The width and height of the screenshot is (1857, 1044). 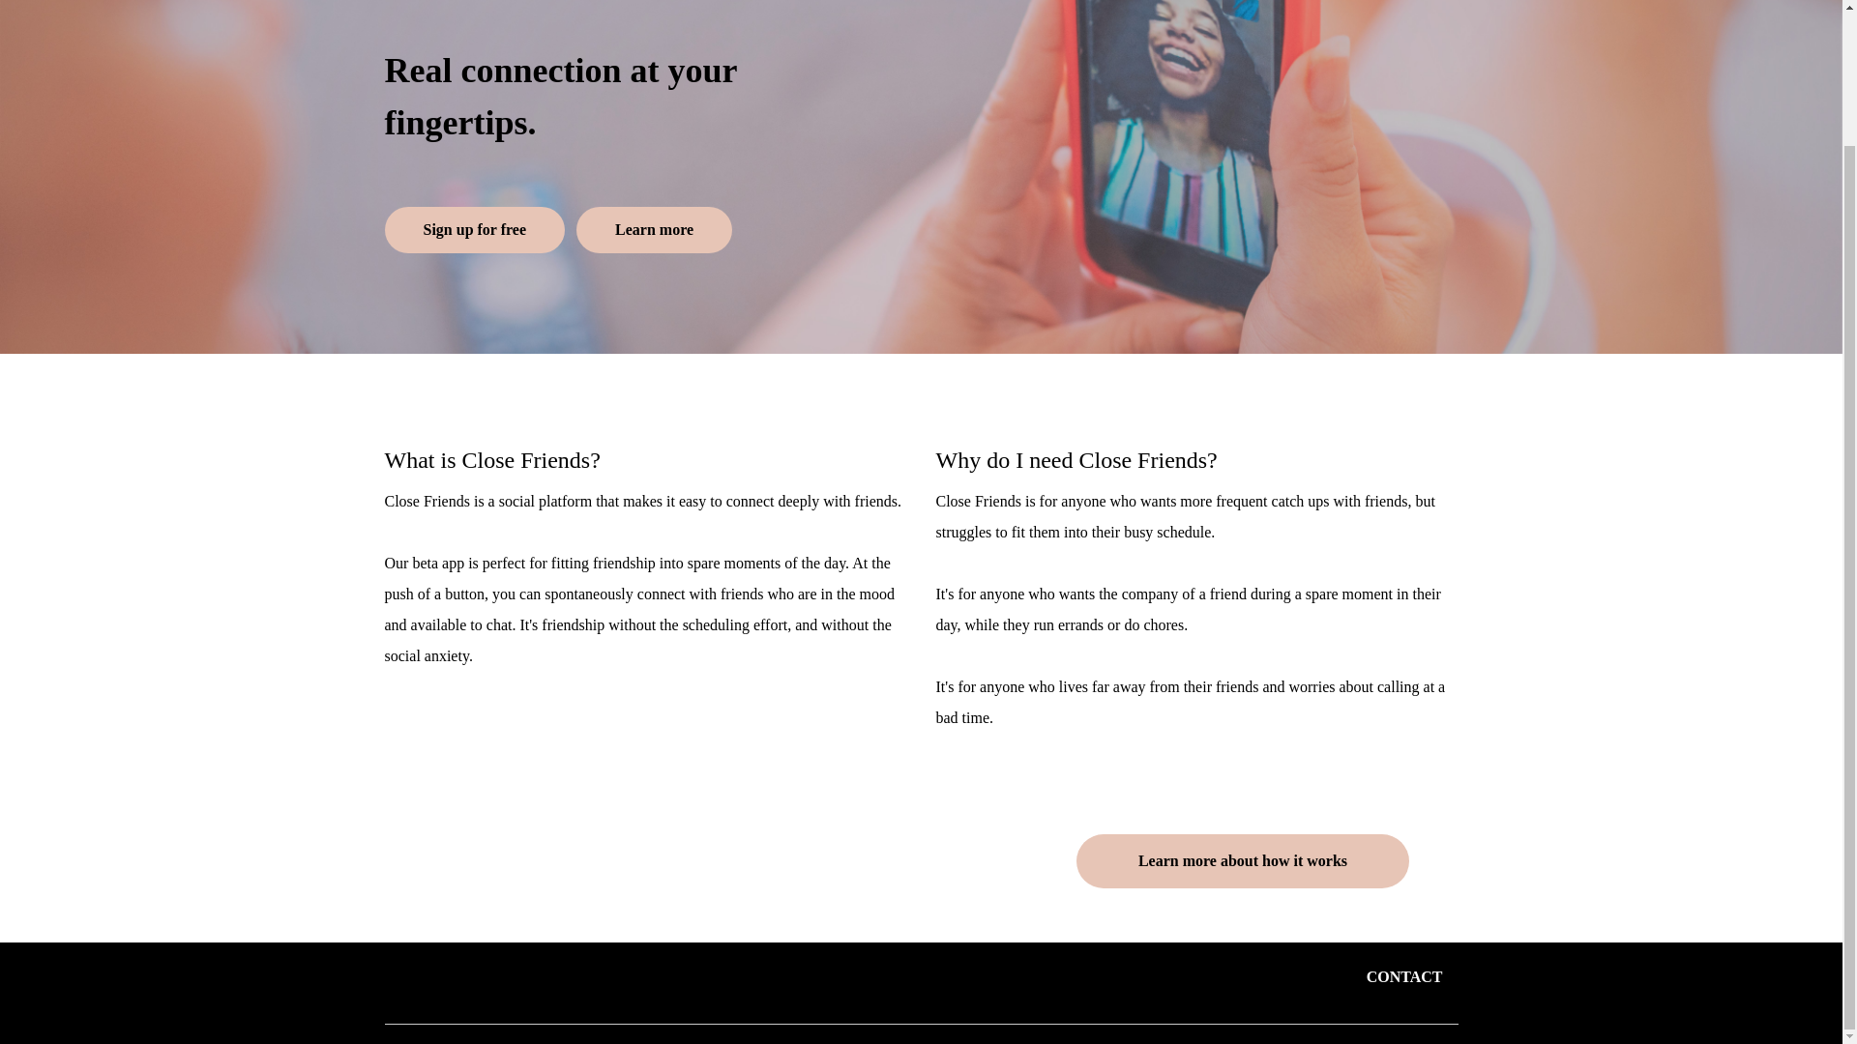 What do you see at coordinates (475, 230) in the screenshot?
I see `Sign up for free` at bounding box center [475, 230].